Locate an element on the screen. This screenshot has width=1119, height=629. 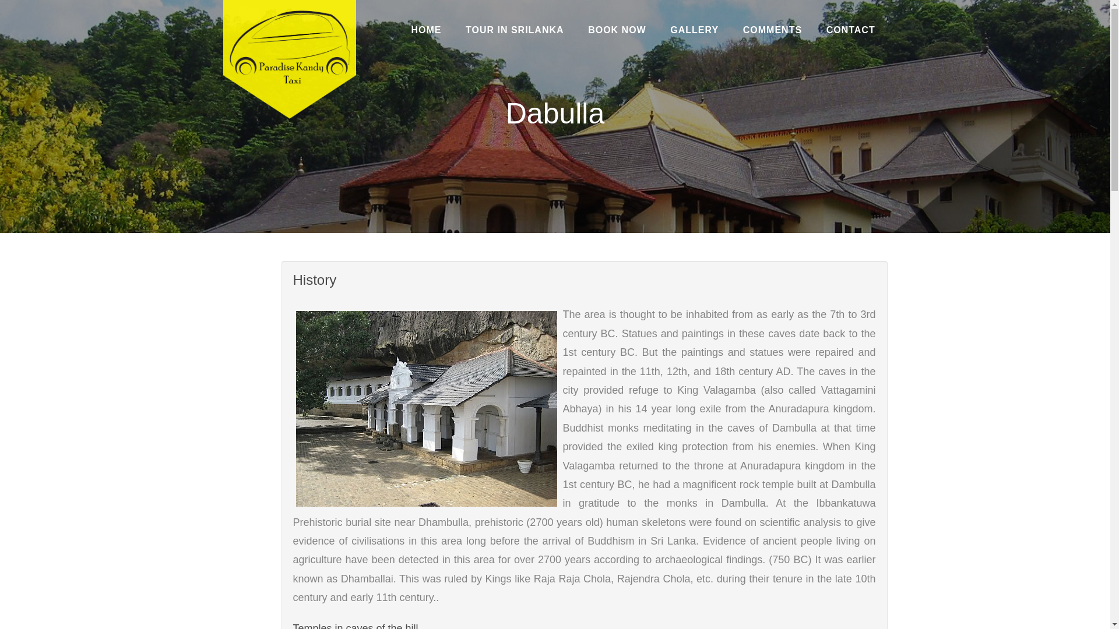
GALLERY is located at coordinates (695, 30).